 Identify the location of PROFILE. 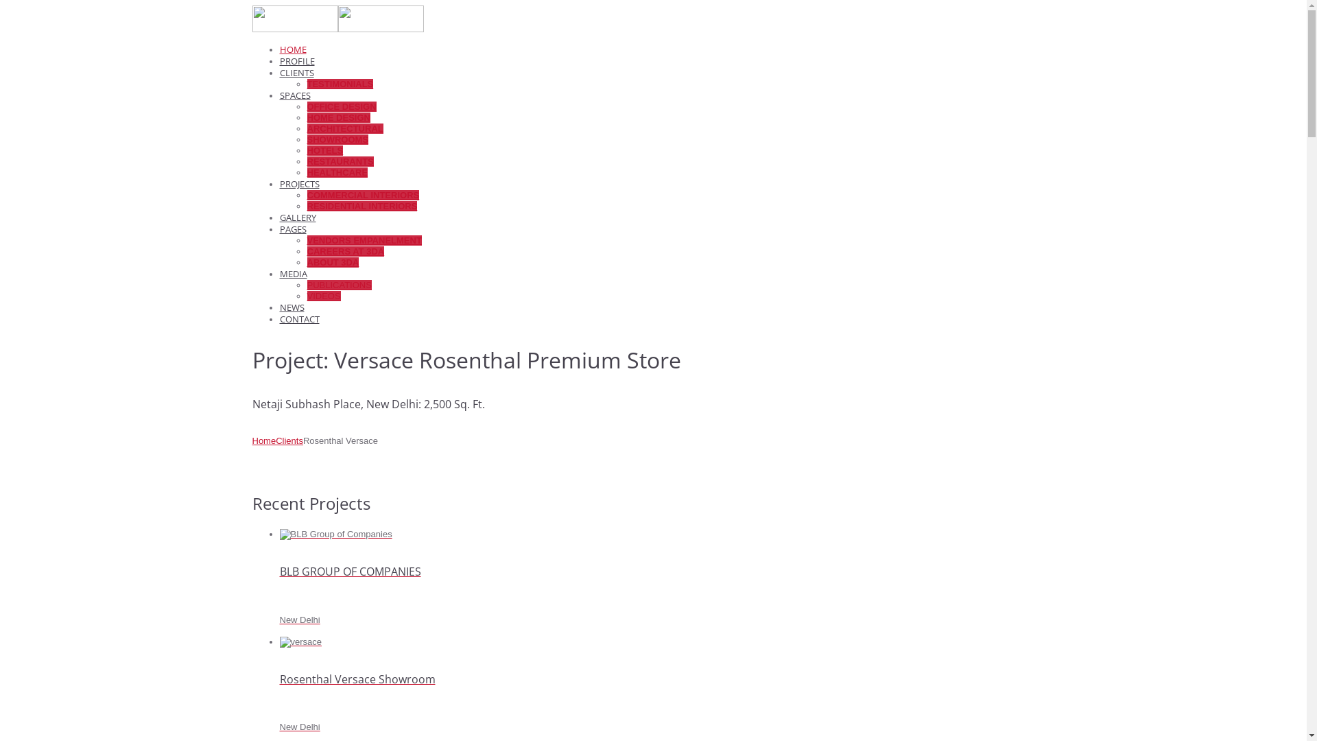
(298, 61).